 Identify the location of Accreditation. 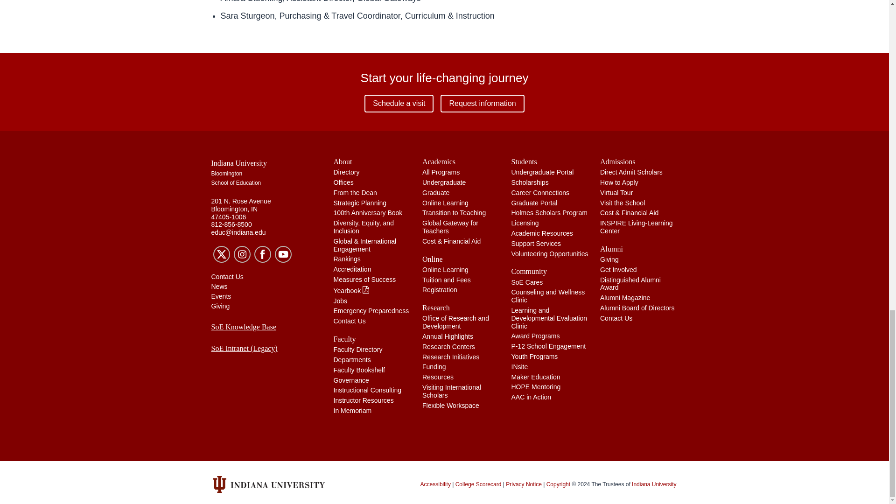
(352, 269).